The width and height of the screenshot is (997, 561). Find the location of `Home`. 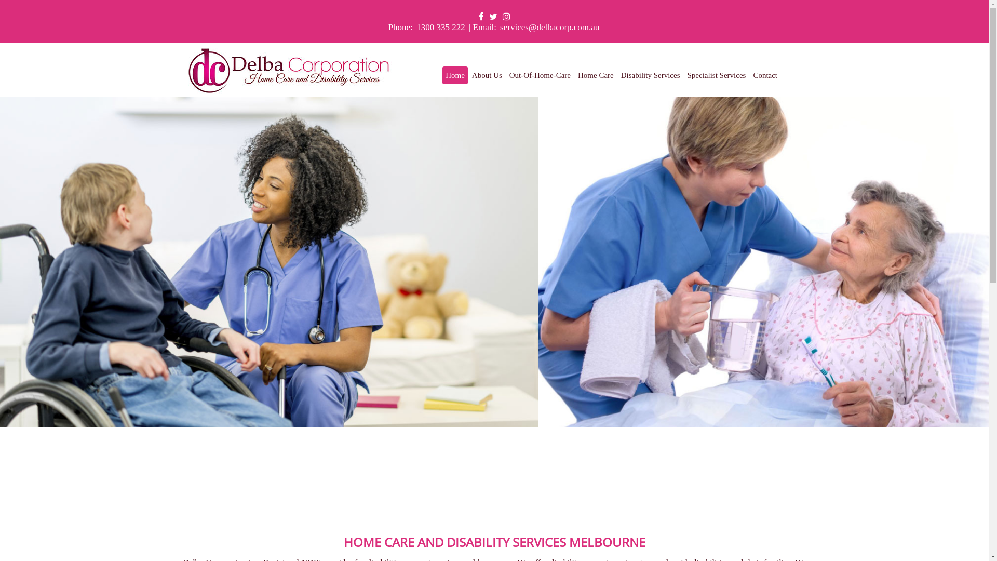

Home is located at coordinates (455, 75).